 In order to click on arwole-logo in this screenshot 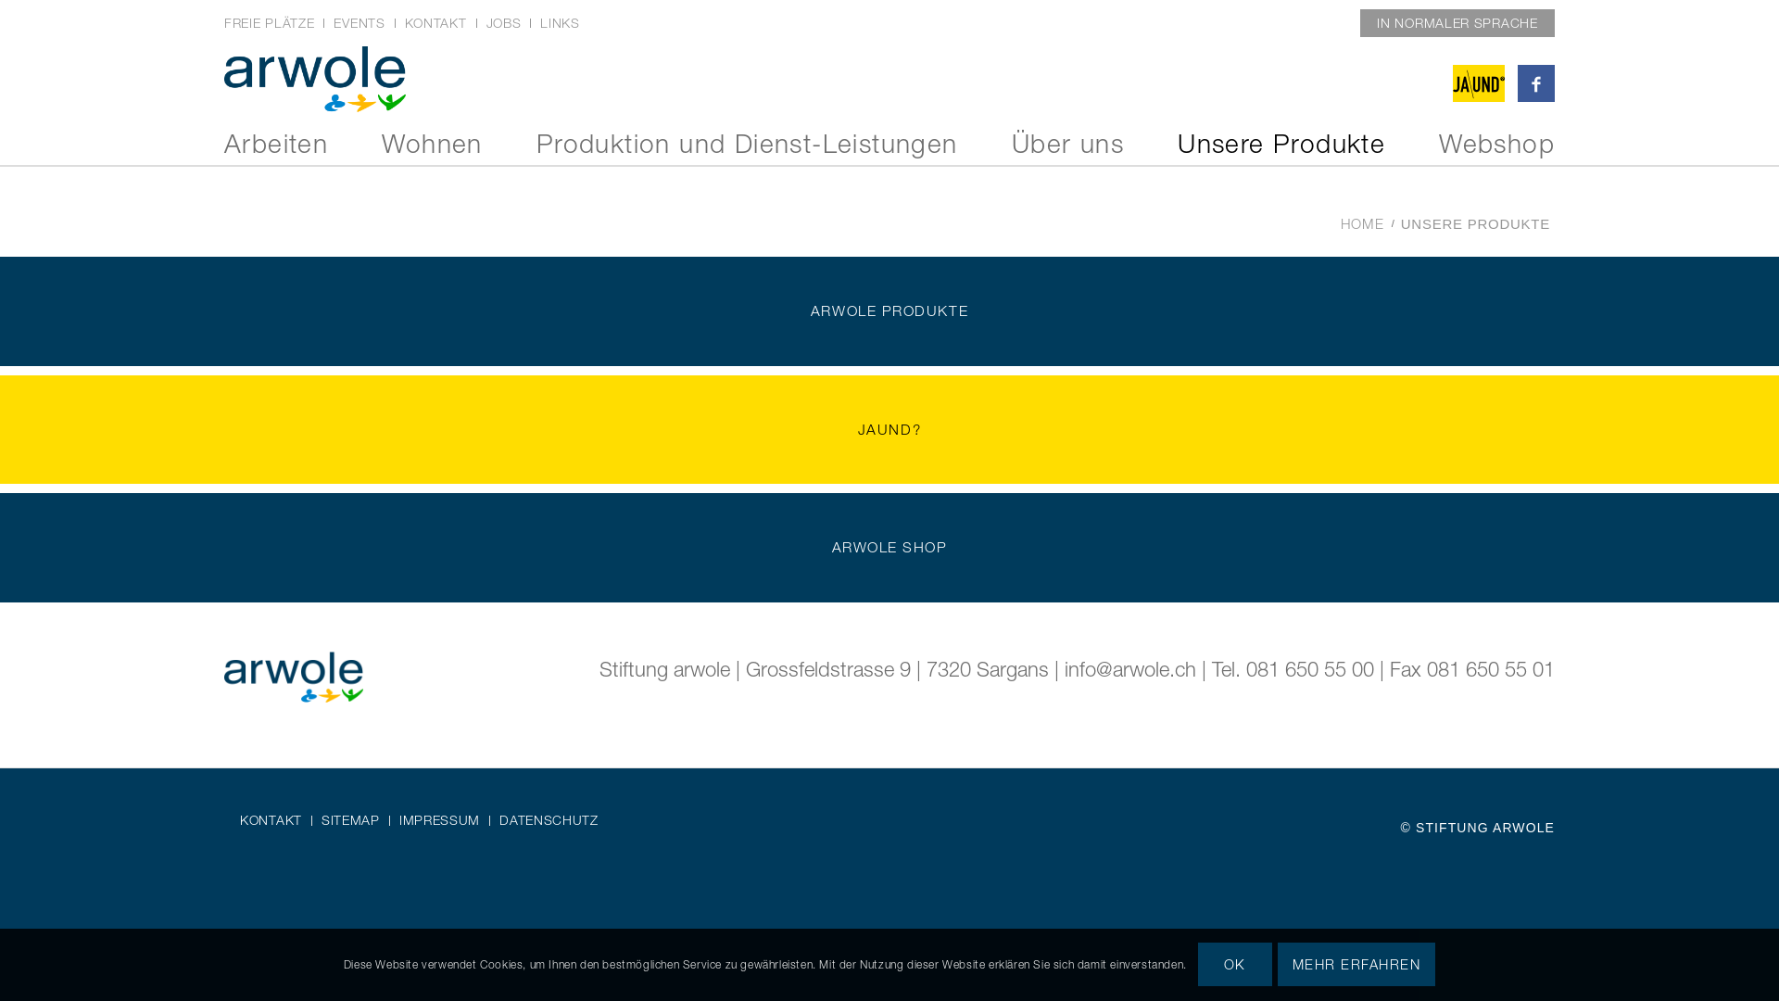, I will do `click(315, 79)`.